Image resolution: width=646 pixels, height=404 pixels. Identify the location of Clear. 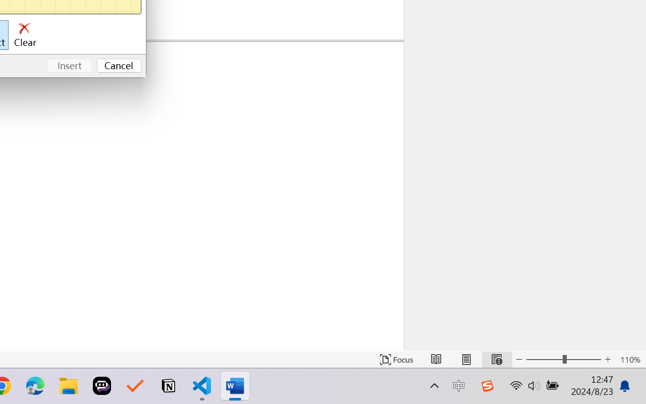
(25, 35).